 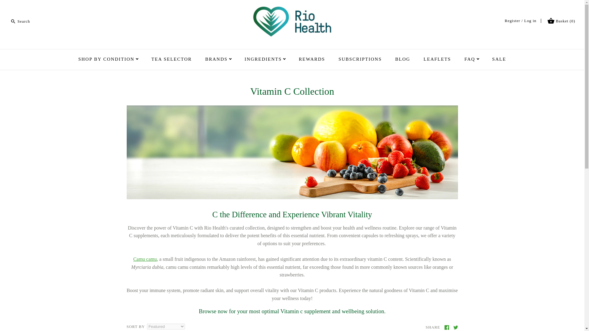 I want to click on camu camu, so click(x=145, y=259).